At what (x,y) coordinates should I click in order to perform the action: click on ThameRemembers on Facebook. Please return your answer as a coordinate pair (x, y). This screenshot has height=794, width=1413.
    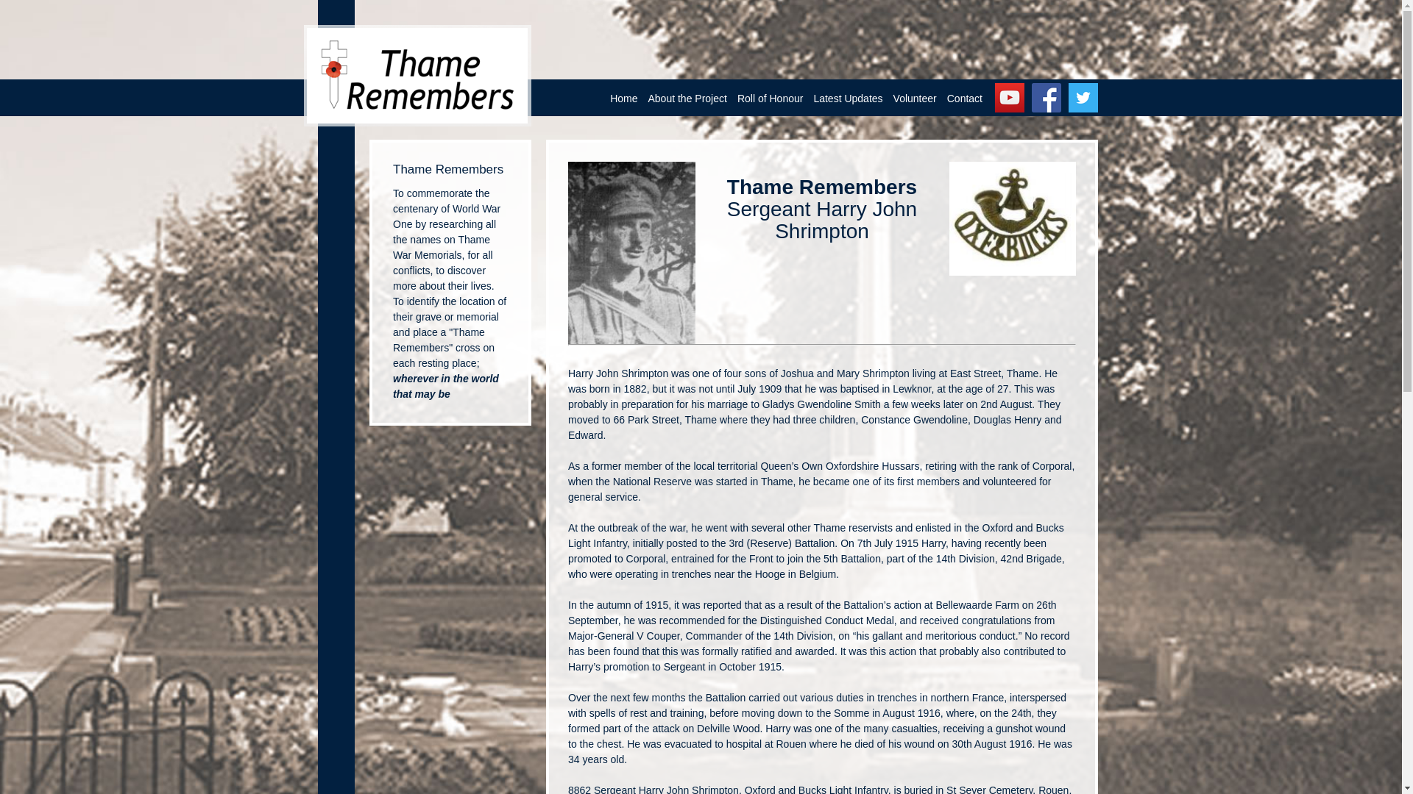
    Looking at the image, I should click on (1046, 98).